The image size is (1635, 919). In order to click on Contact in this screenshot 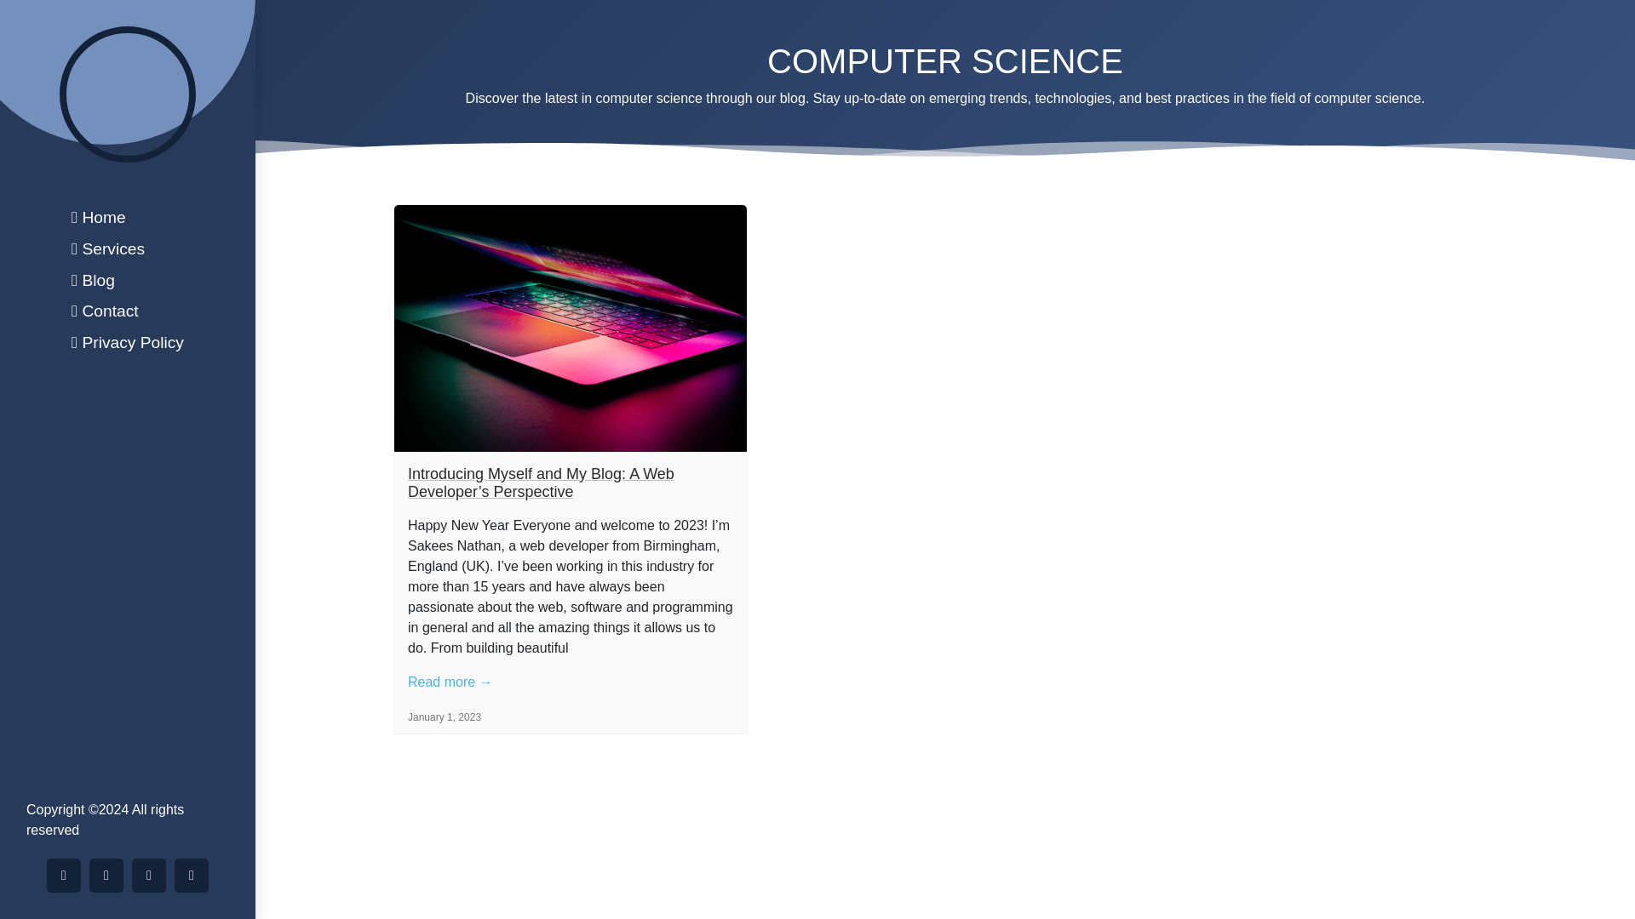, I will do `click(128, 311)`.